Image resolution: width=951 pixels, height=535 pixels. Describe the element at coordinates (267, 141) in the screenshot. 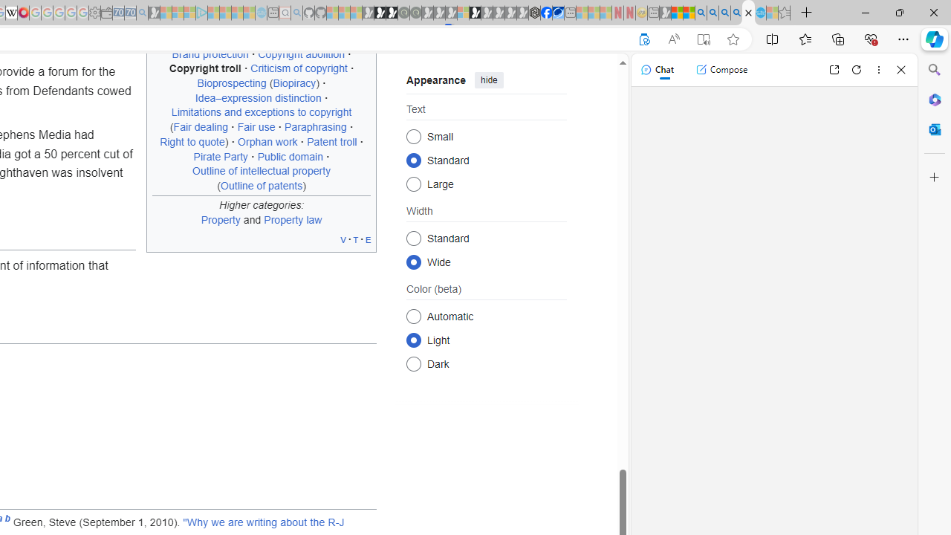

I see `Orphan work` at that location.